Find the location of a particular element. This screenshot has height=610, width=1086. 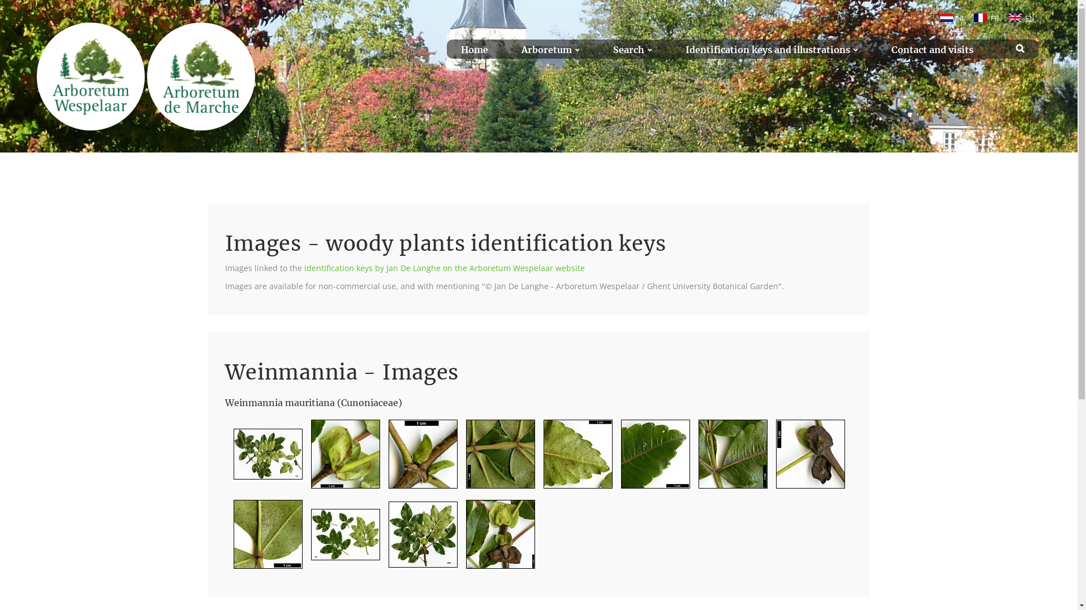

High Resolution Image:  is located at coordinates (650, 459).